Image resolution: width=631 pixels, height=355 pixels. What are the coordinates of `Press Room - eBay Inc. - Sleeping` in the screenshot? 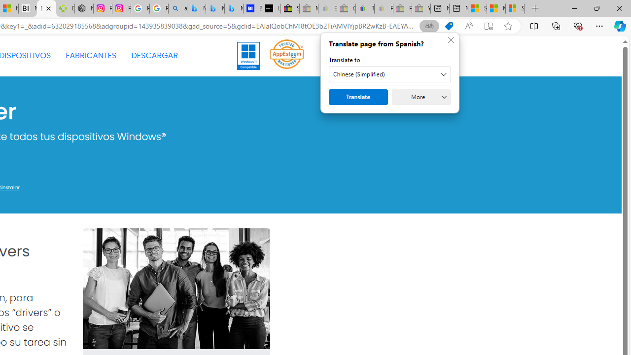 It's located at (402, 9).